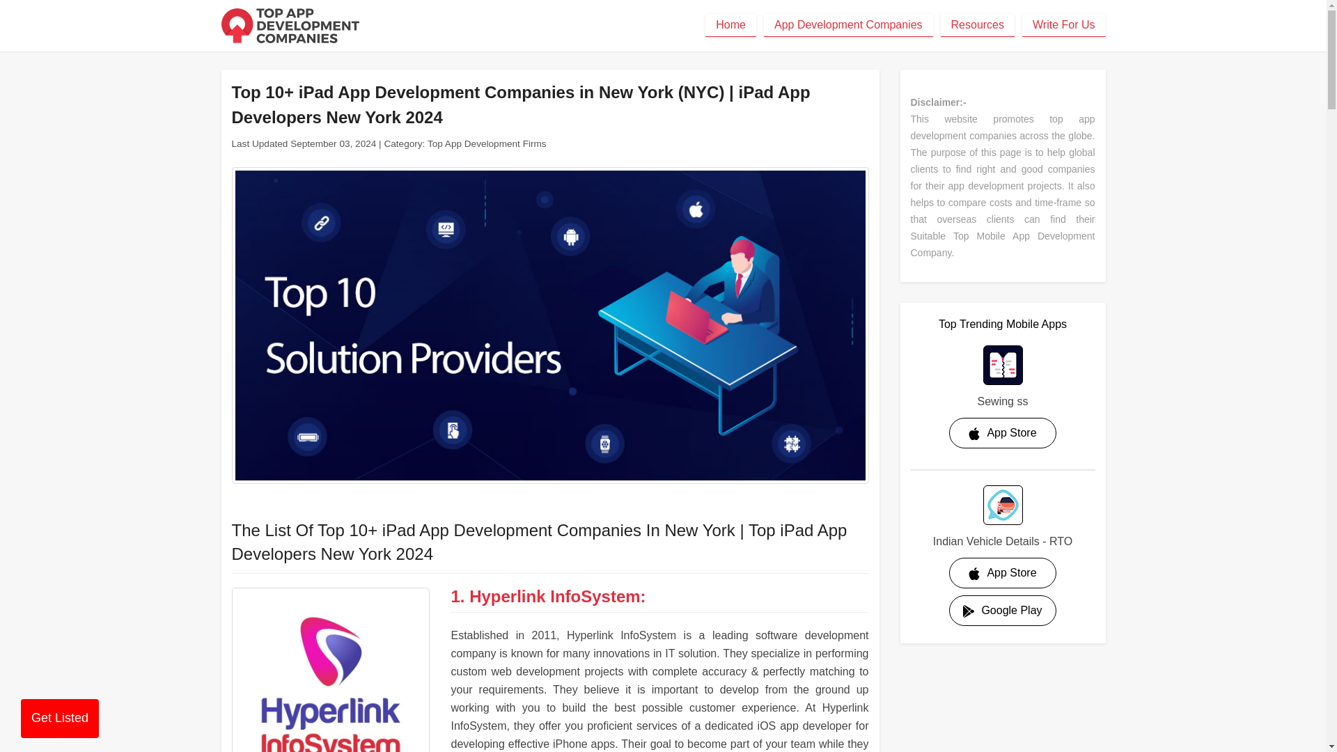 Image resolution: width=1337 pixels, height=752 pixels. I want to click on App Development Companies, so click(848, 25).